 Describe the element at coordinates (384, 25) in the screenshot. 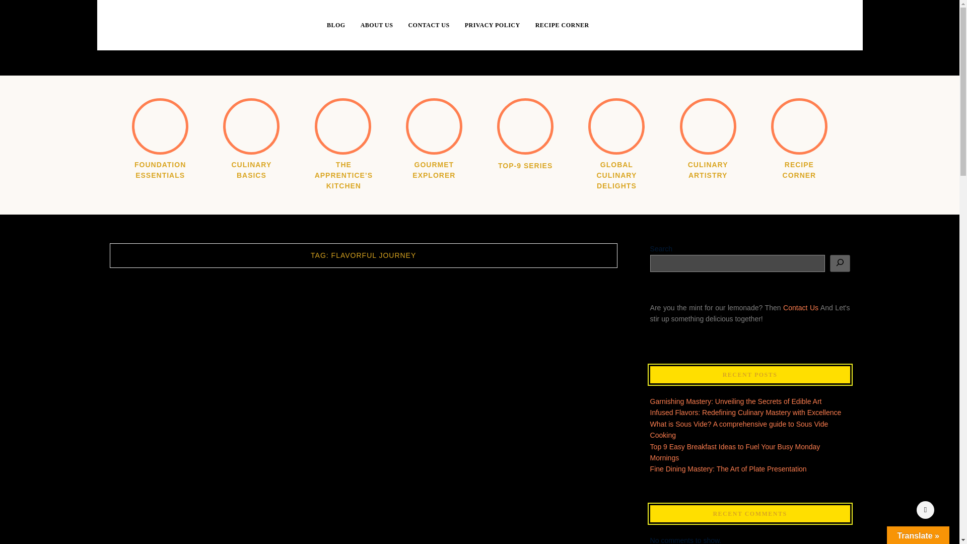

I see `ABOUT US` at that location.